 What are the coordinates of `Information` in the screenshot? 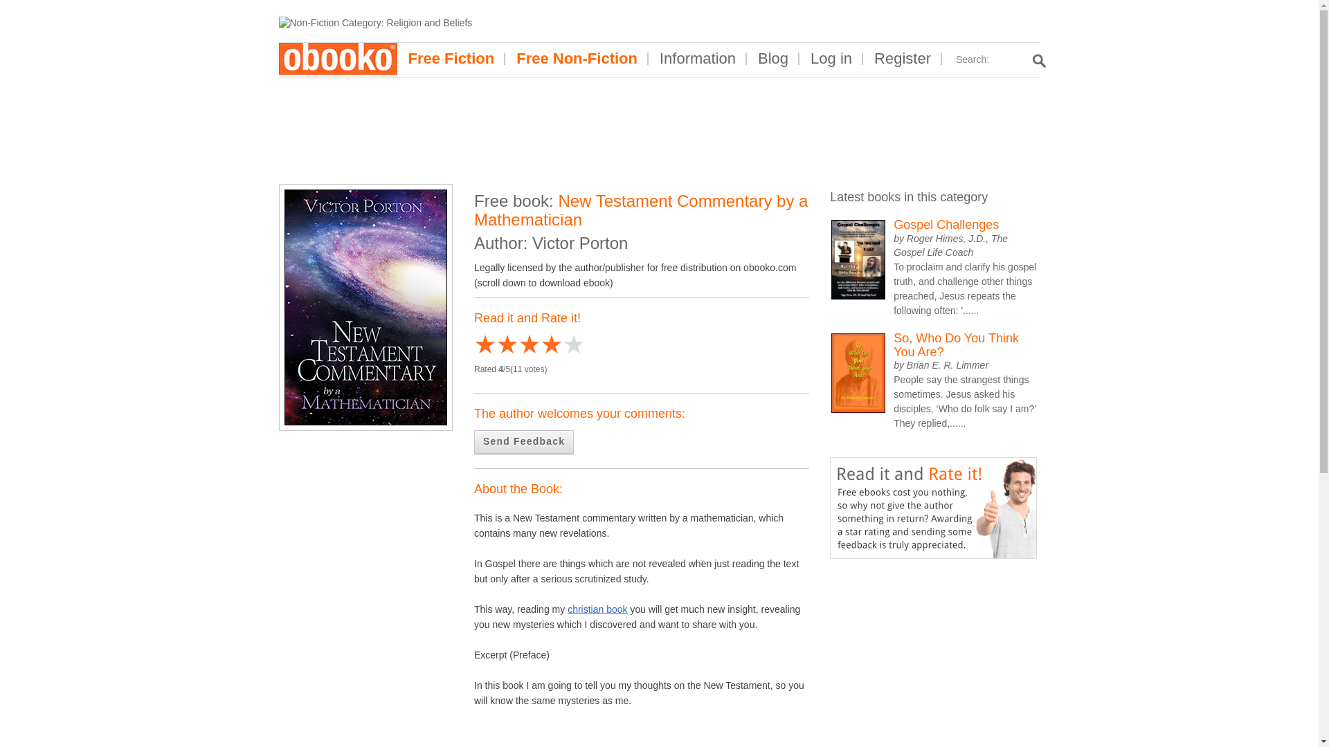 It's located at (698, 58).